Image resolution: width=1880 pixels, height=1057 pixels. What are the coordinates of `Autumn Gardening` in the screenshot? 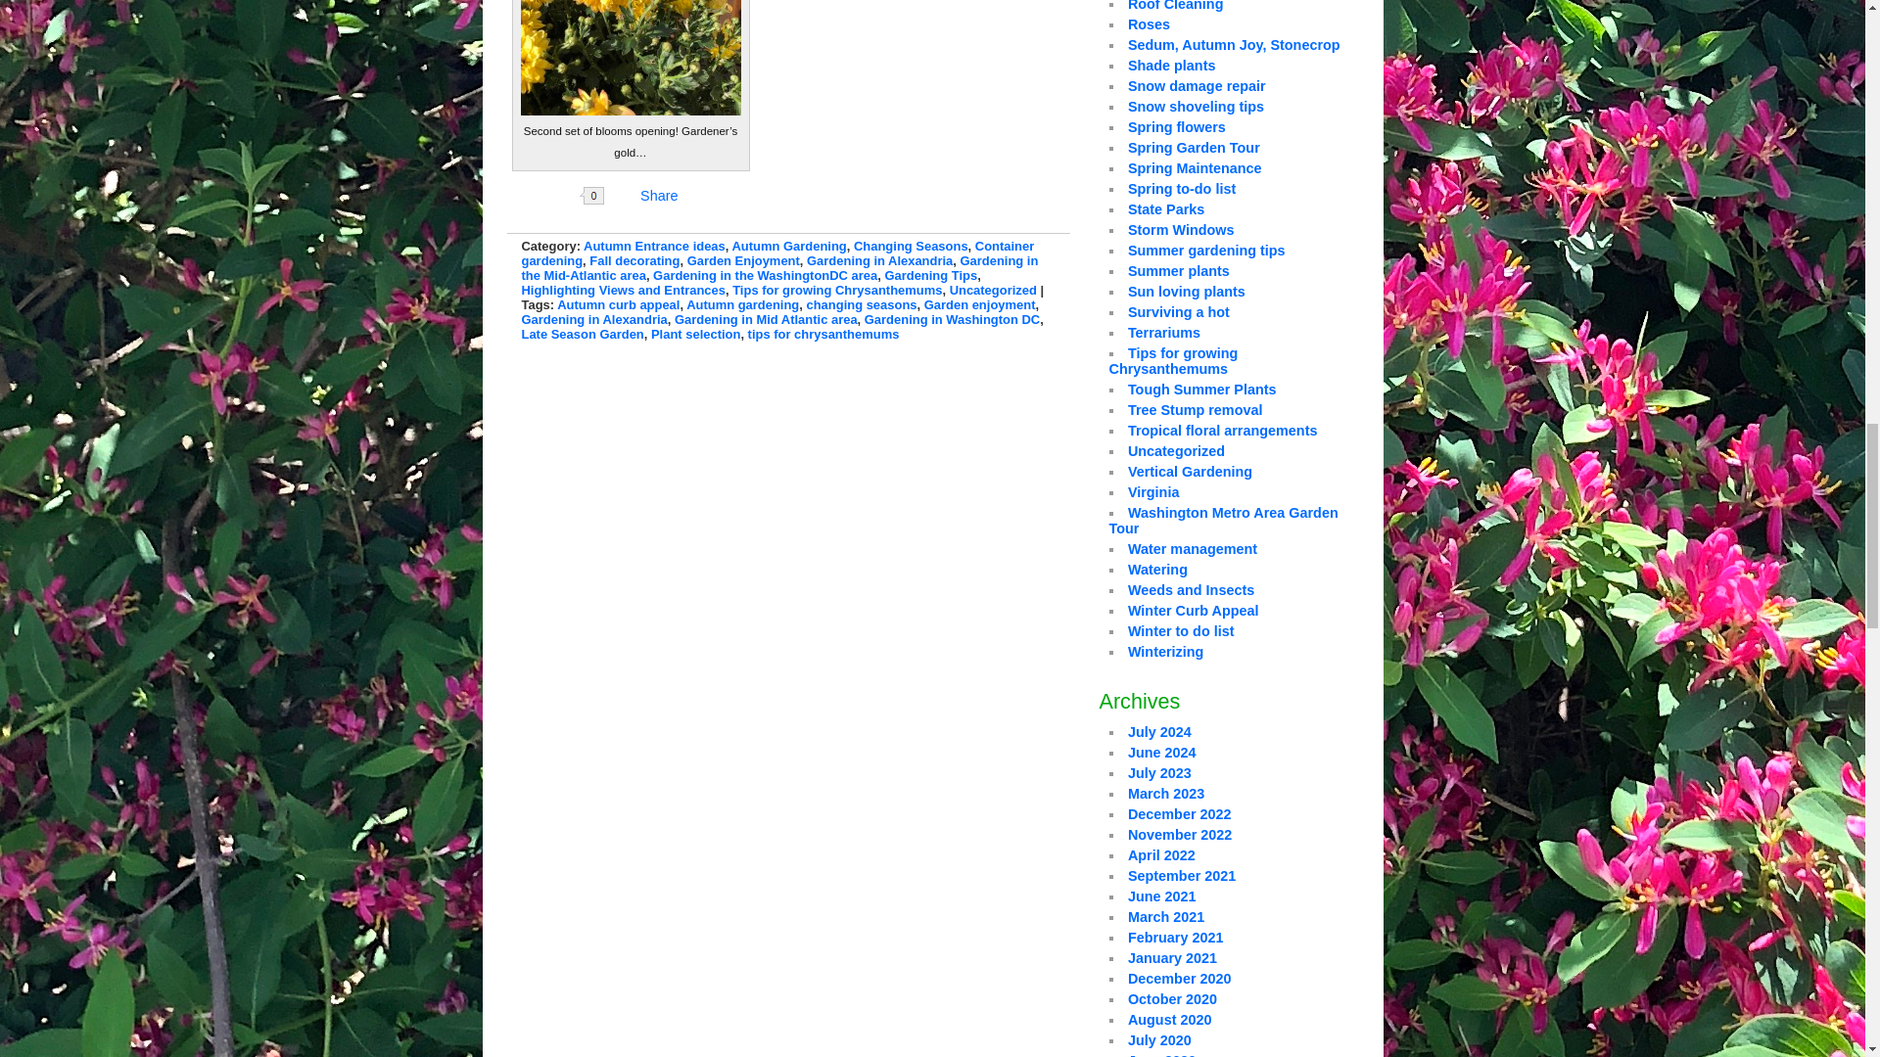 It's located at (788, 247).